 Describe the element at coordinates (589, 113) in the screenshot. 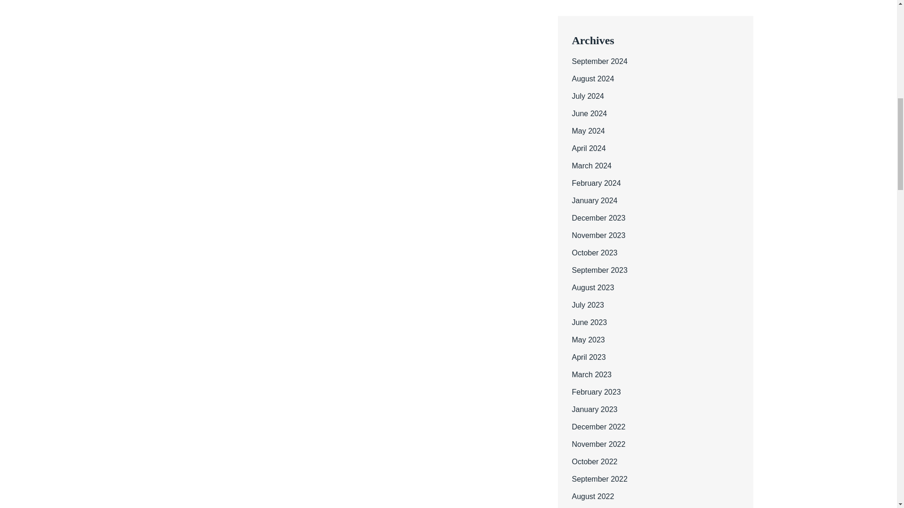

I see `June 2024` at that location.